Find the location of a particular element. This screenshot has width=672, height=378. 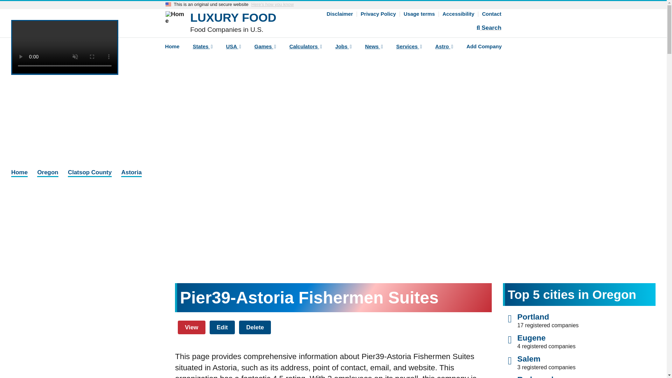

Privacy Policy is located at coordinates (378, 14).